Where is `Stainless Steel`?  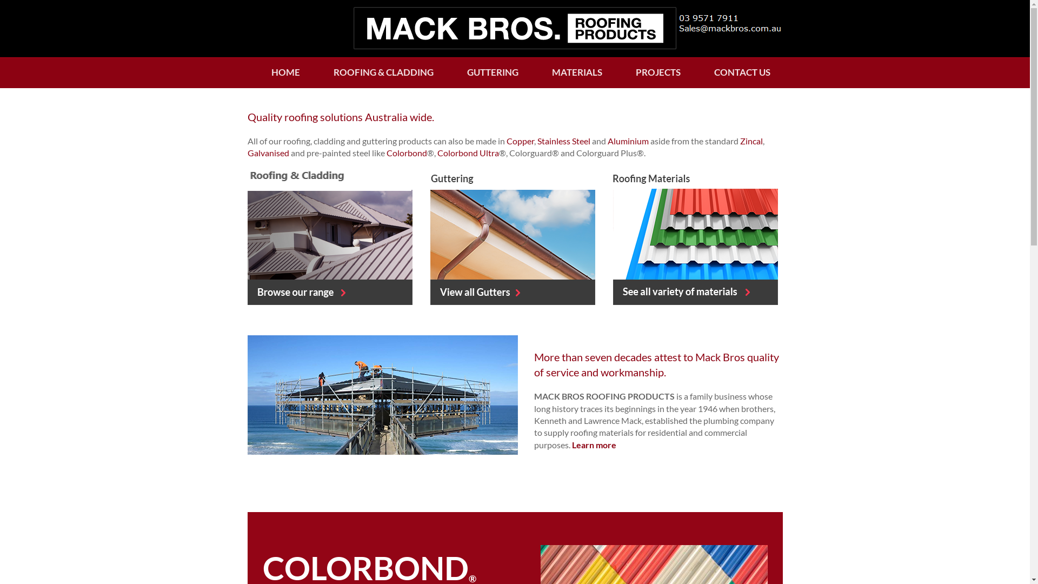 Stainless Steel is located at coordinates (564, 141).